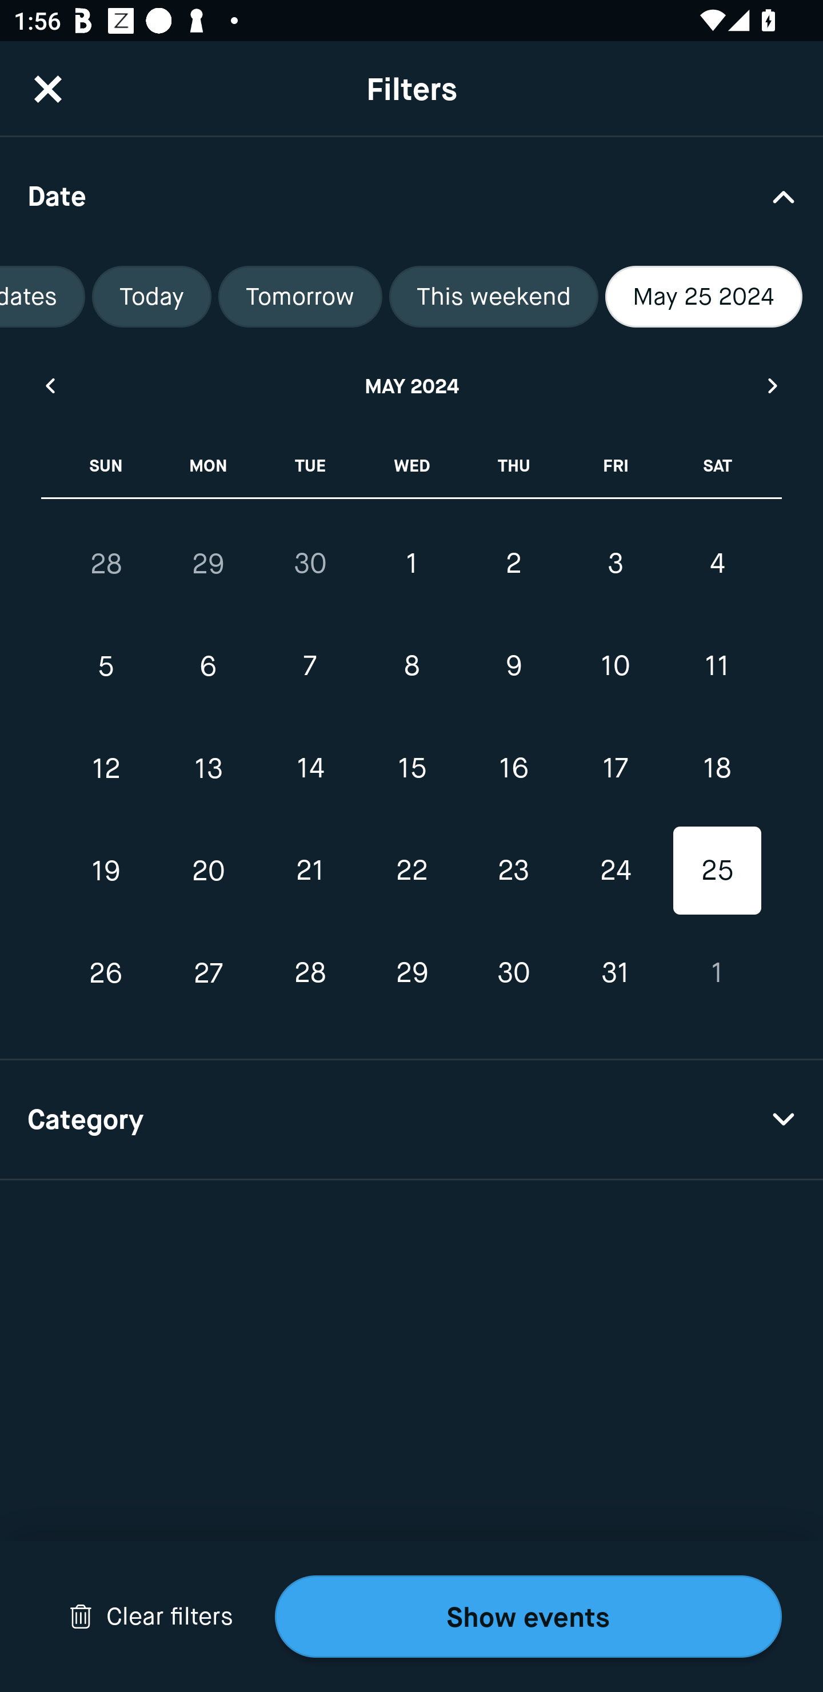 The height and width of the screenshot is (1692, 823). Describe the element at coordinates (310, 870) in the screenshot. I see `21` at that location.